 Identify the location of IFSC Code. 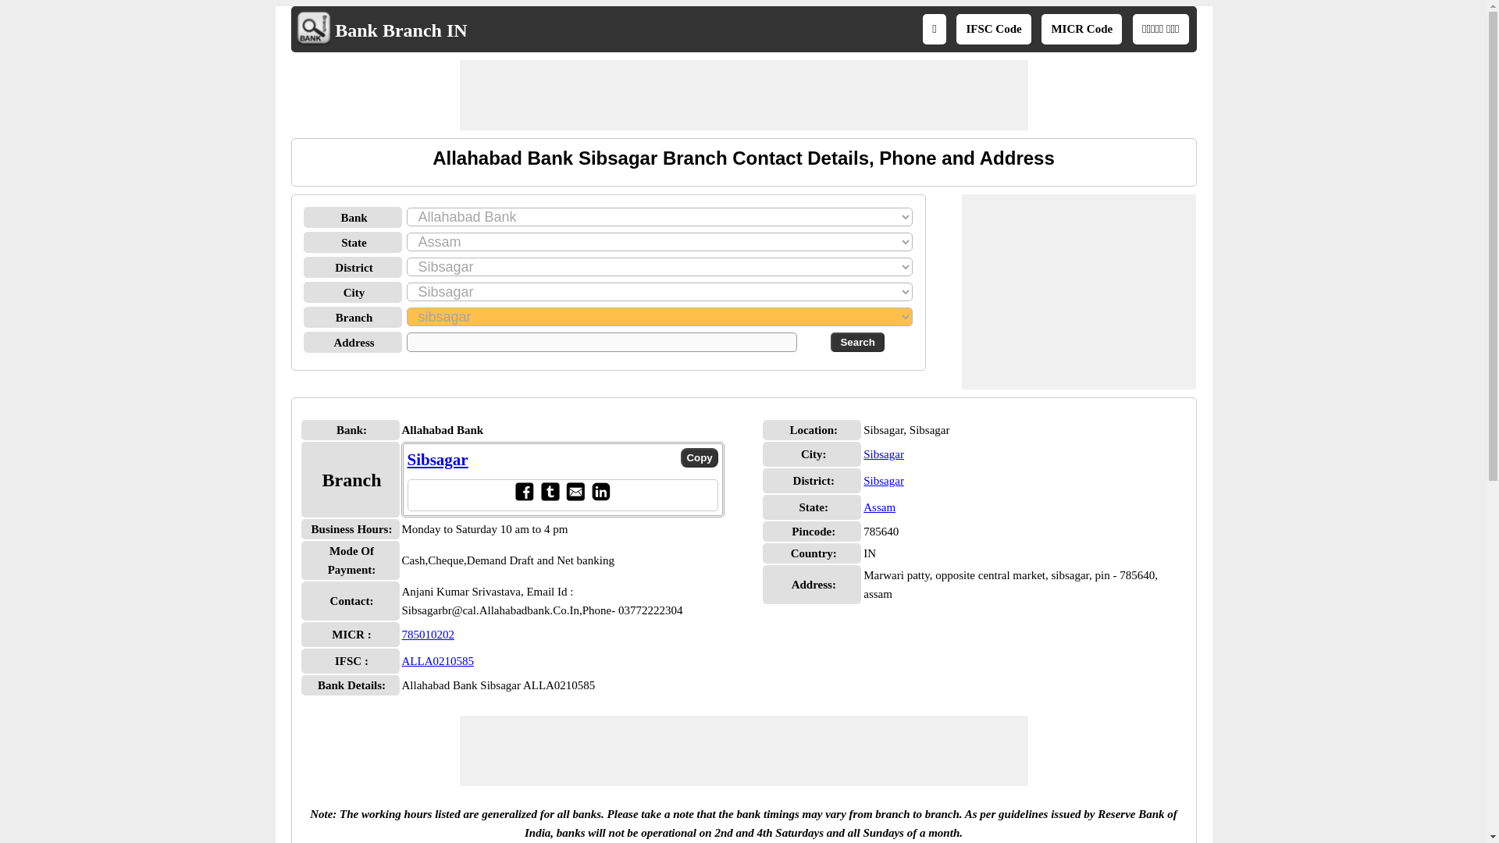
(993, 29).